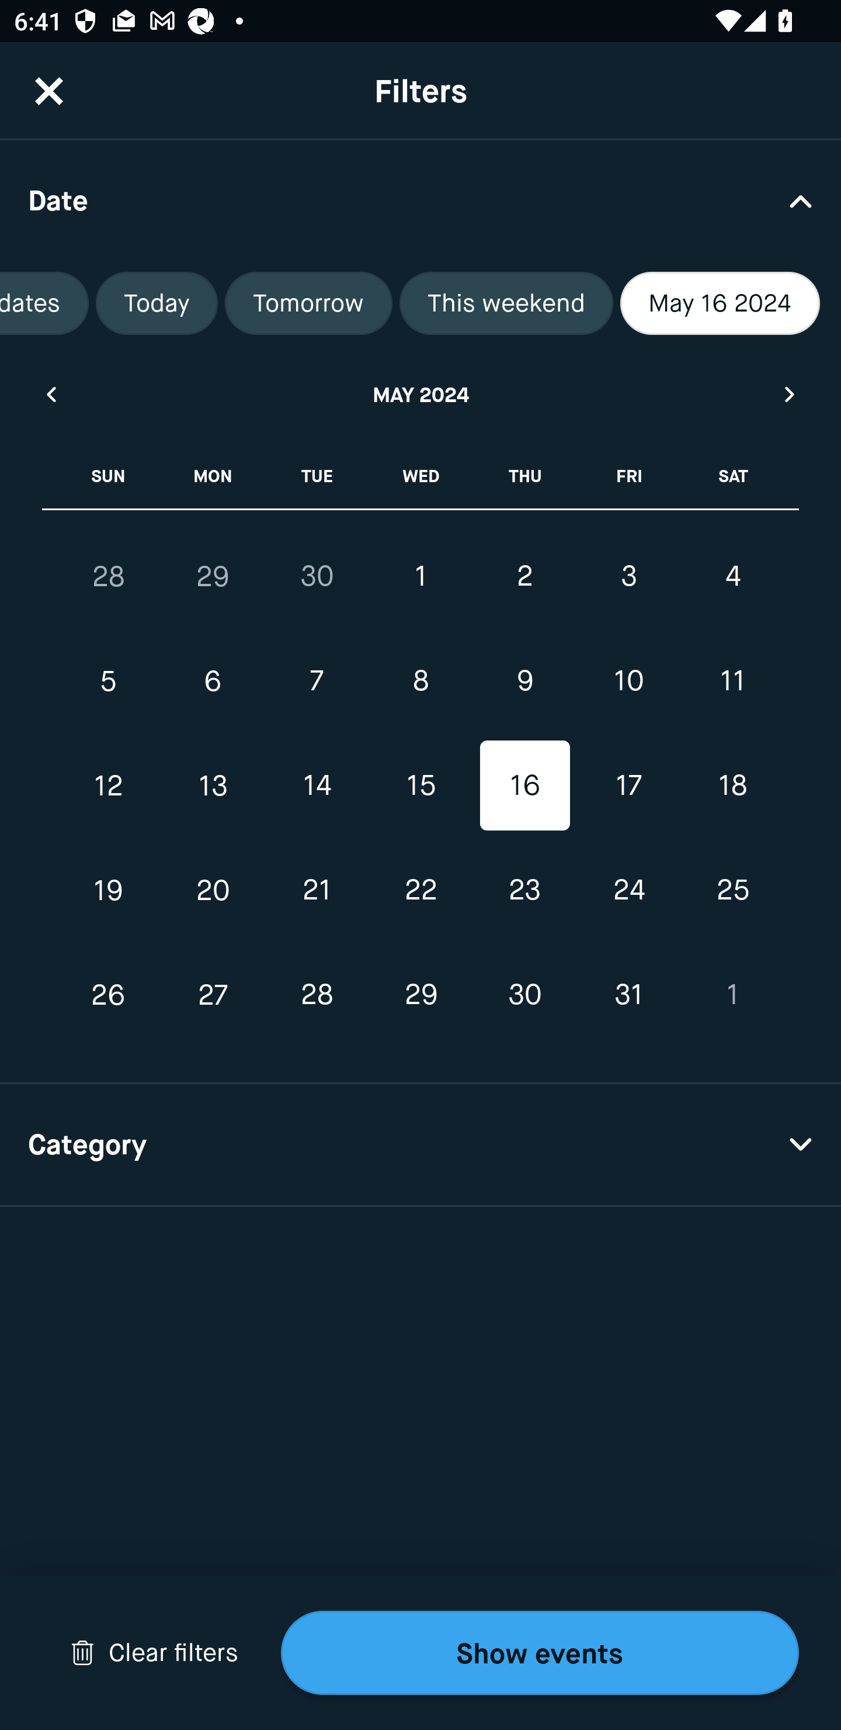 This screenshot has width=841, height=1730. I want to click on Next, so click(790, 394).